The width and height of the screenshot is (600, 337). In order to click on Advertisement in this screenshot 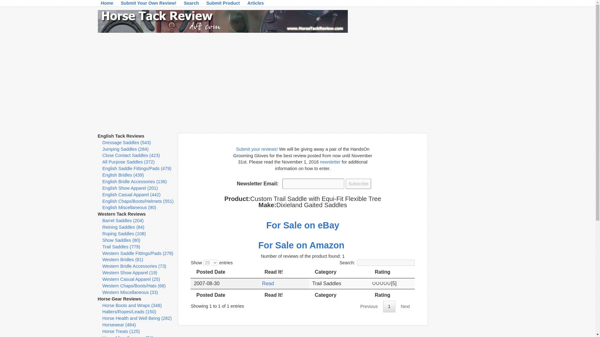, I will do `click(466, 227)`.